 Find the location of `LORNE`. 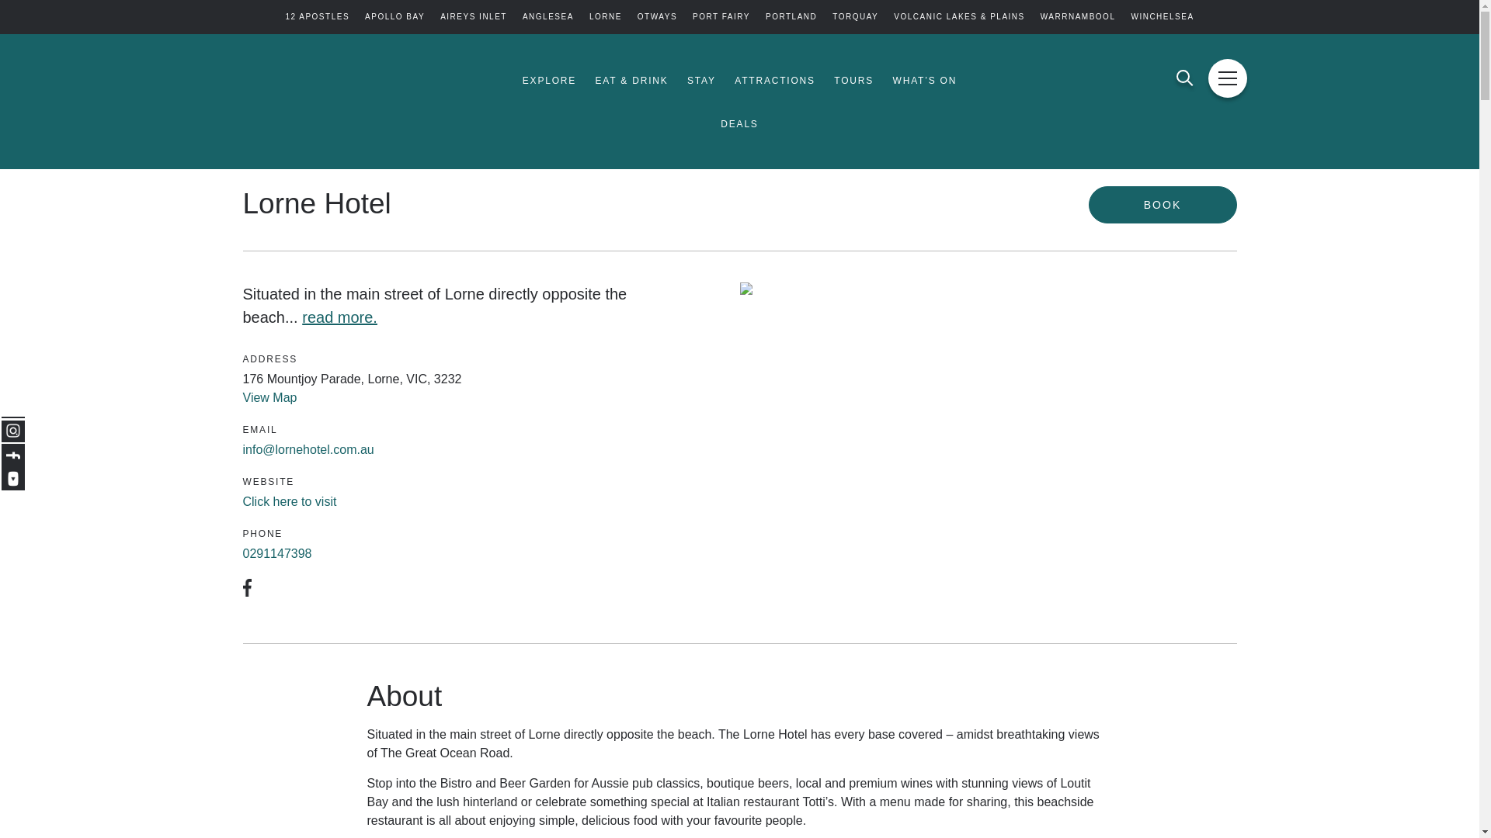

LORNE is located at coordinates (605, 17).